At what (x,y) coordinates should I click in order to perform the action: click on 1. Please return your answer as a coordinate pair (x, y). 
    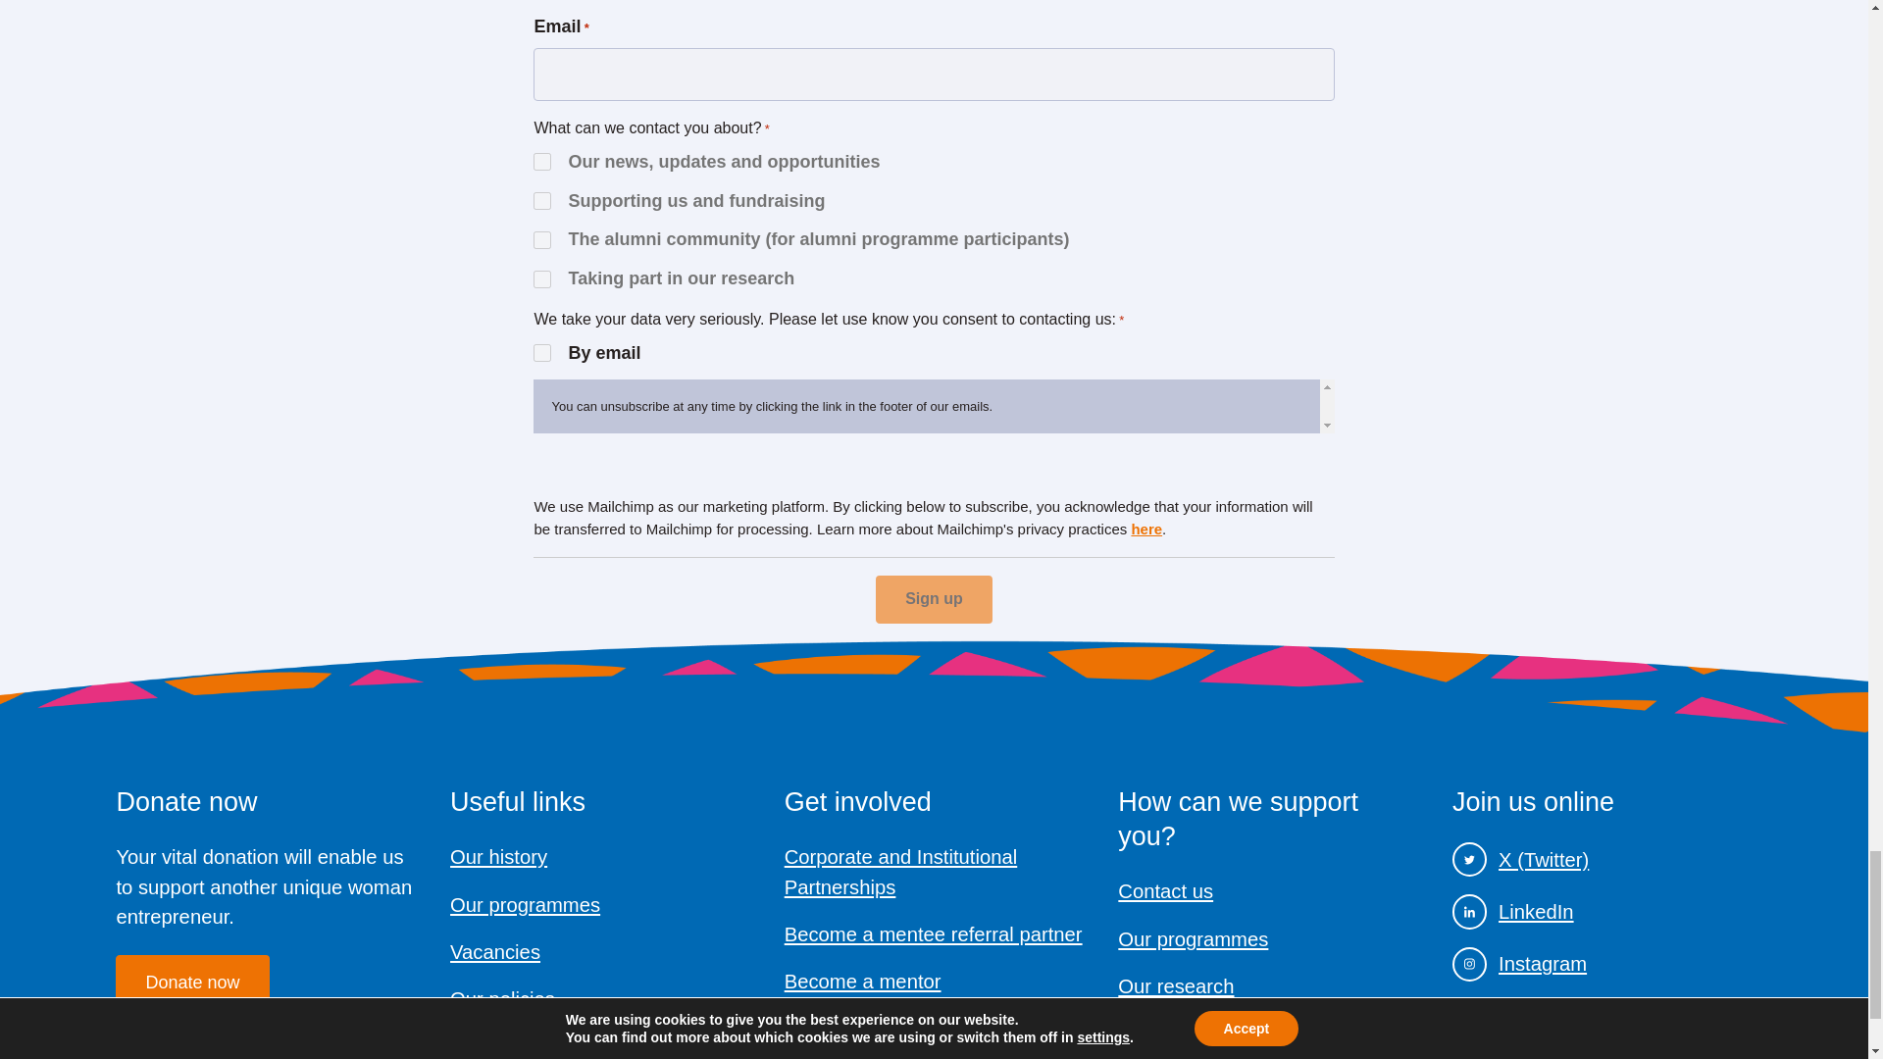
    Looking at the image, I should click on (541, 353).